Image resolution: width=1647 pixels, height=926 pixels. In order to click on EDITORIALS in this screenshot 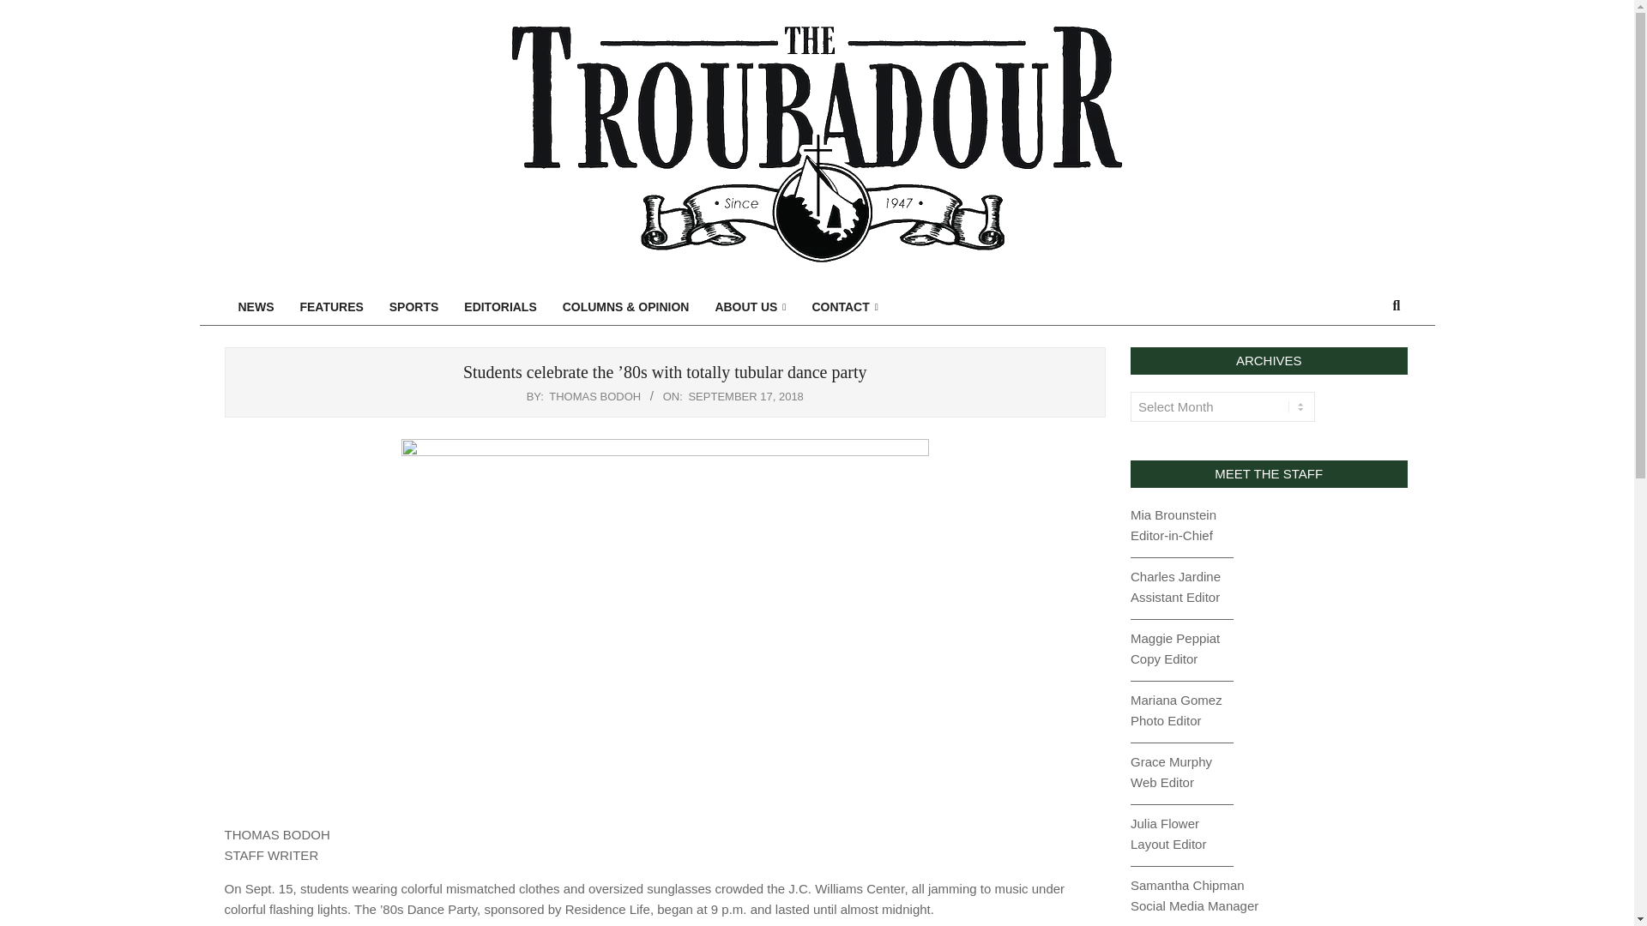, I will do `click(499, 307)`.